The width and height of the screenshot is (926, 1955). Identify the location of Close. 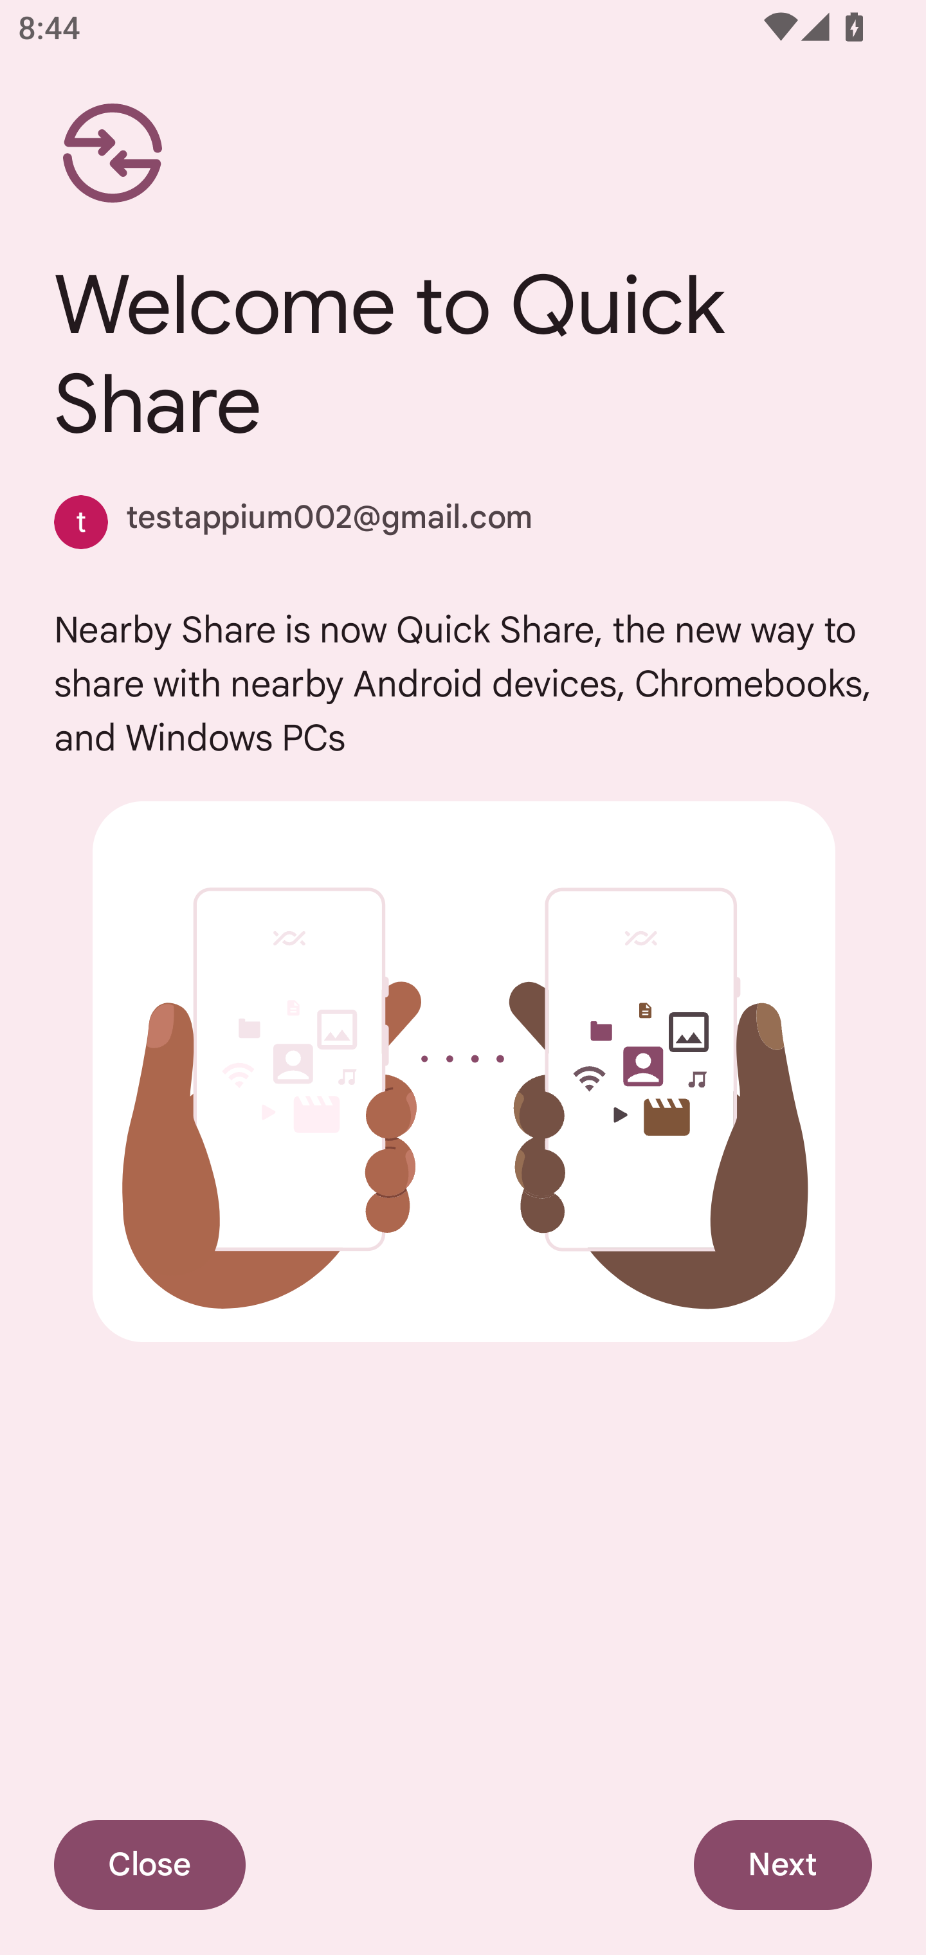
(149, 1865).